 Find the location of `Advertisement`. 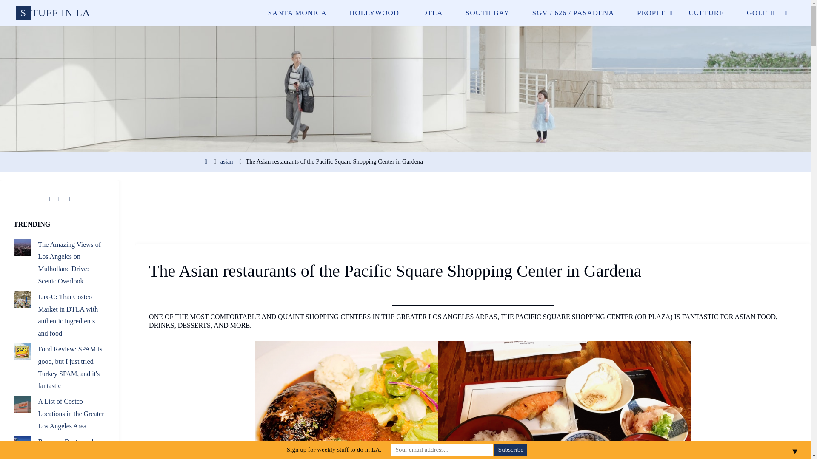

Advertisement is located at coordinates (473, 210).